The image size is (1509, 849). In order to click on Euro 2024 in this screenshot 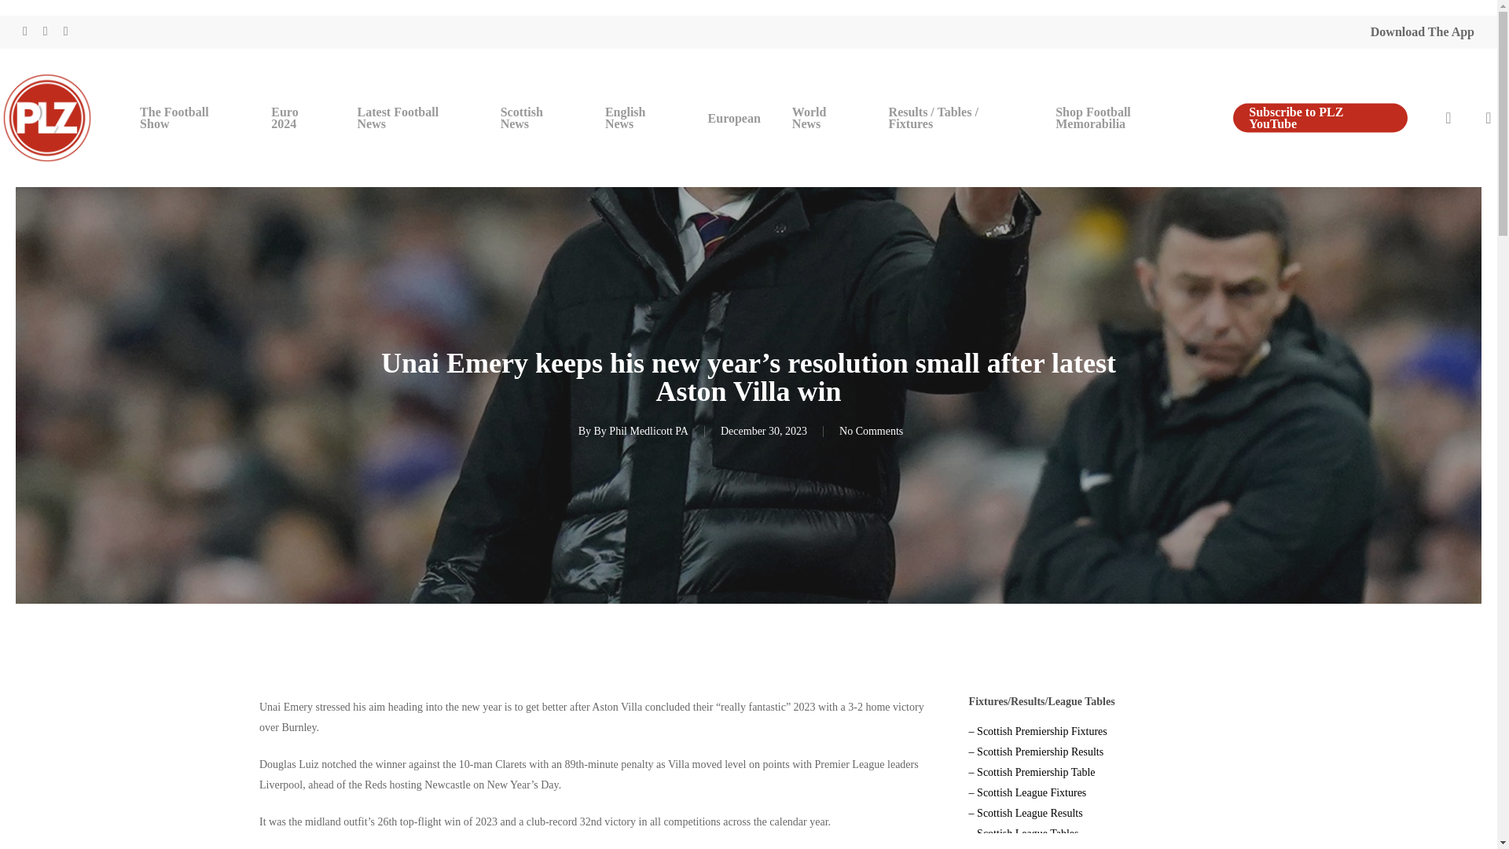, I will do `click(297, 118)`.